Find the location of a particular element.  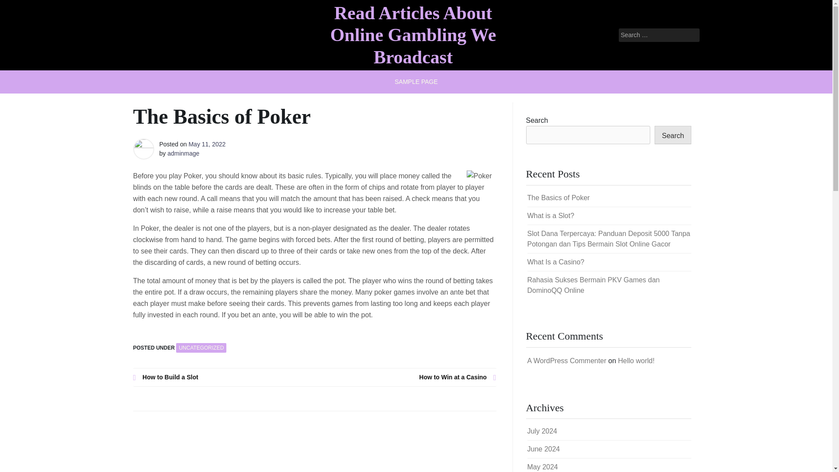

Hello world! is located at coordinates (636, 360).